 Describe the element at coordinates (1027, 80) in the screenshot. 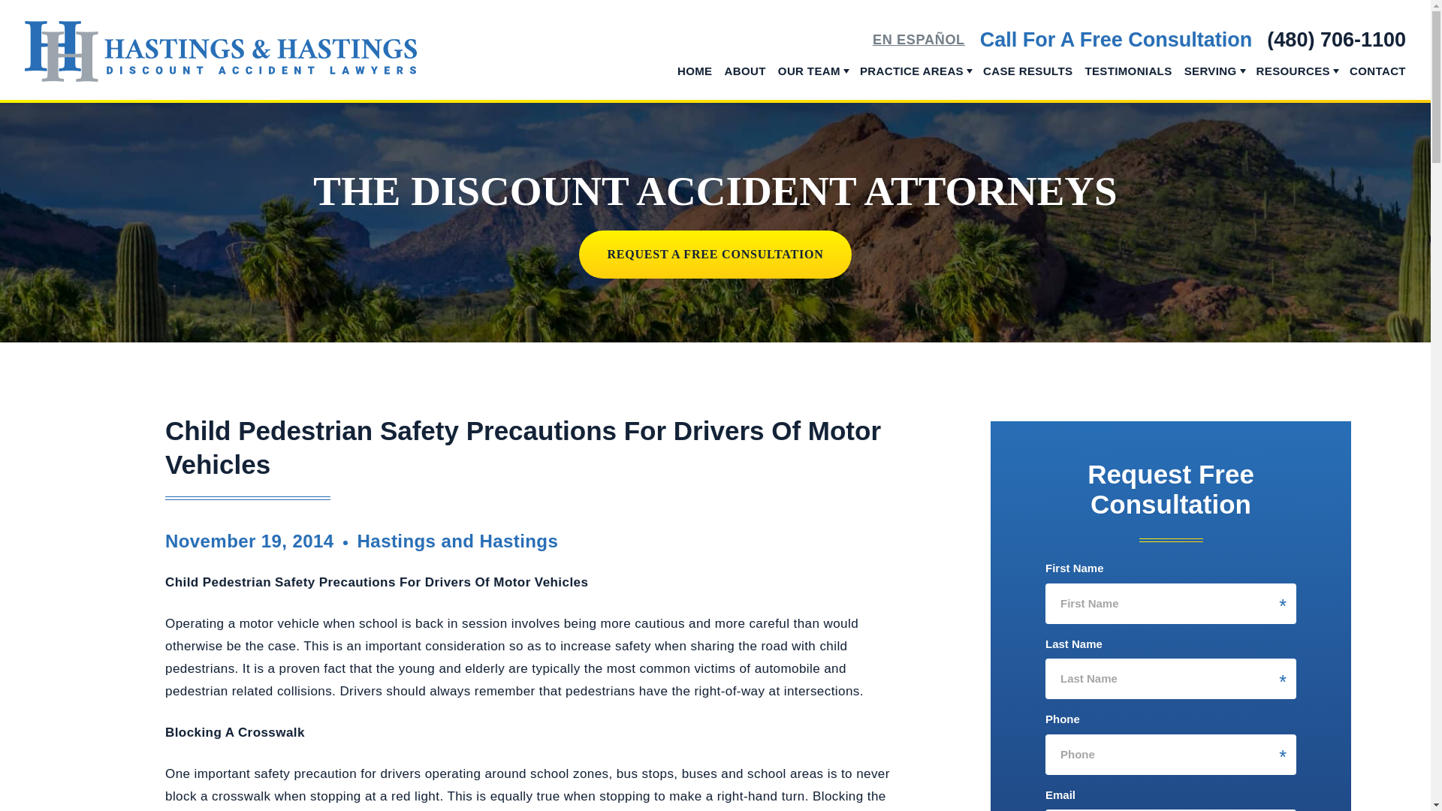

I see `CASE RESULTS` at that location.